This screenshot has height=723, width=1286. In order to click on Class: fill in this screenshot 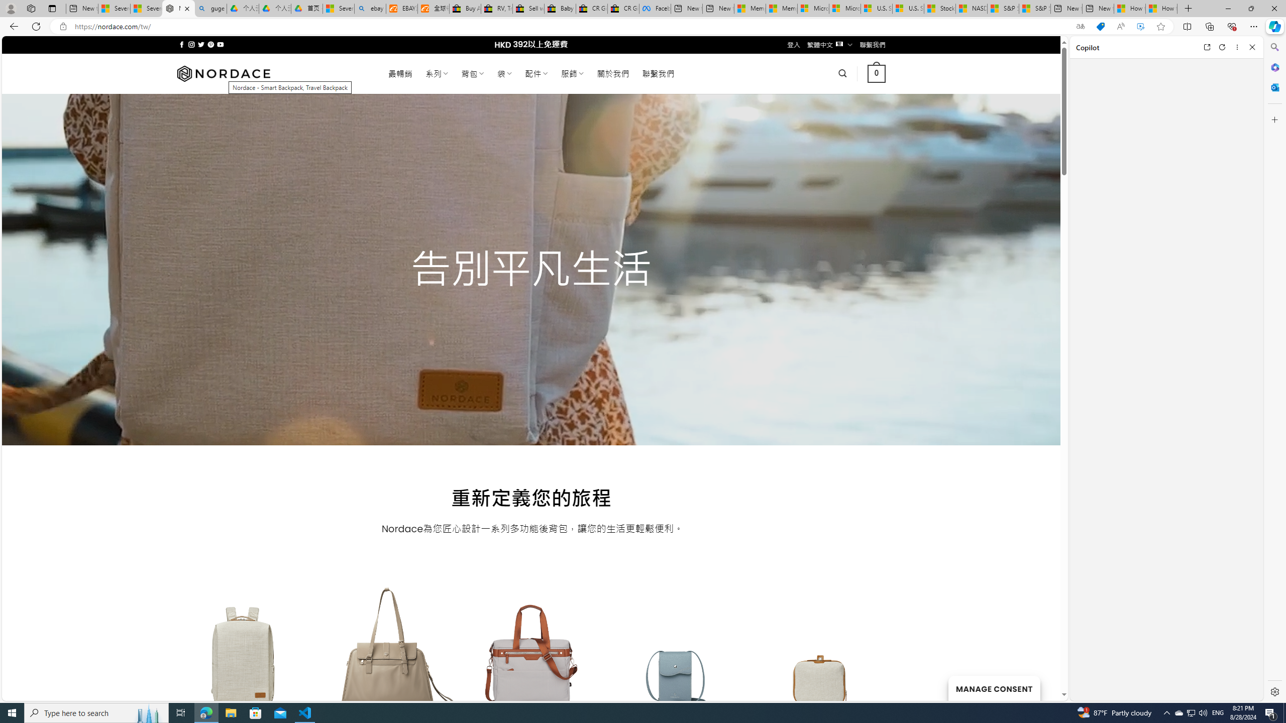, I will do `click(821, 662)`.